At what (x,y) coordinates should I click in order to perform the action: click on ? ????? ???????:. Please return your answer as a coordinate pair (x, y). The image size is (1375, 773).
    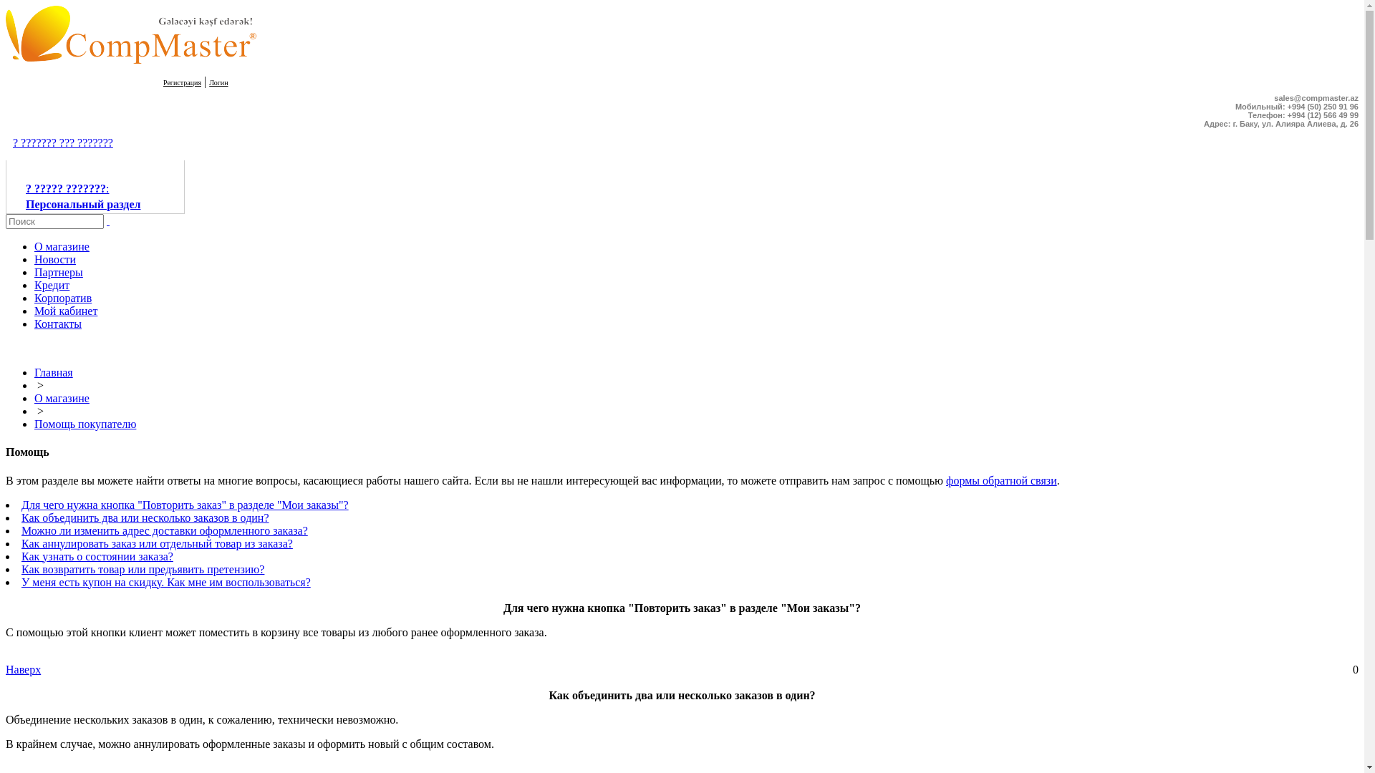
    Looking at the image, I should click on (67, 189).